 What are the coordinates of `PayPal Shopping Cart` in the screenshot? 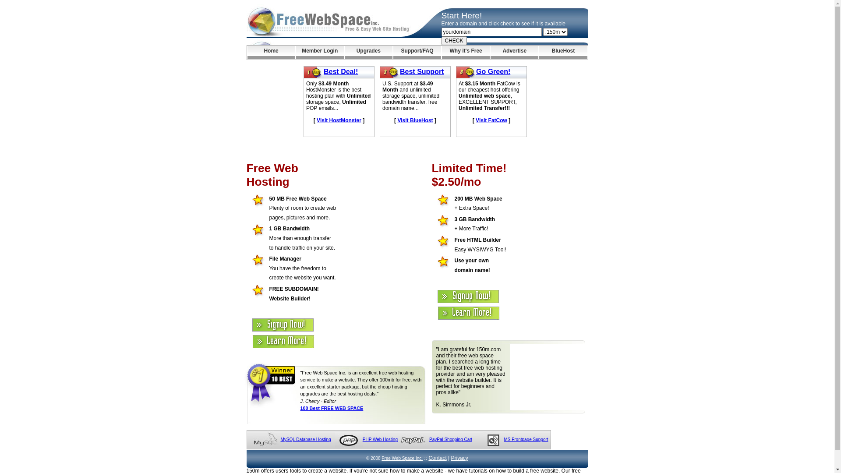 It's located at (450, 440).